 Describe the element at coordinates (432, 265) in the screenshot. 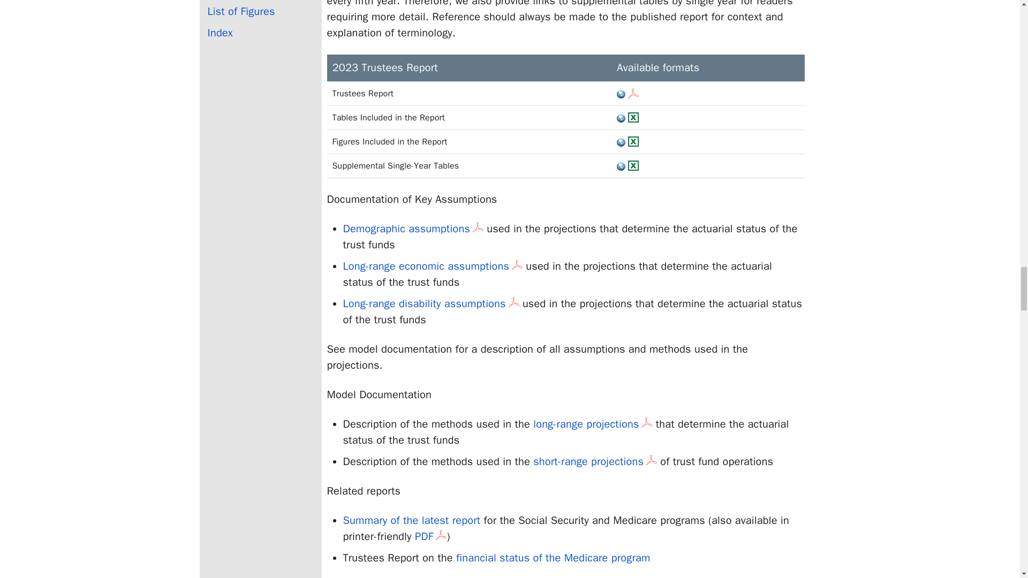

I see `Long-range economic assumptions` at that location.